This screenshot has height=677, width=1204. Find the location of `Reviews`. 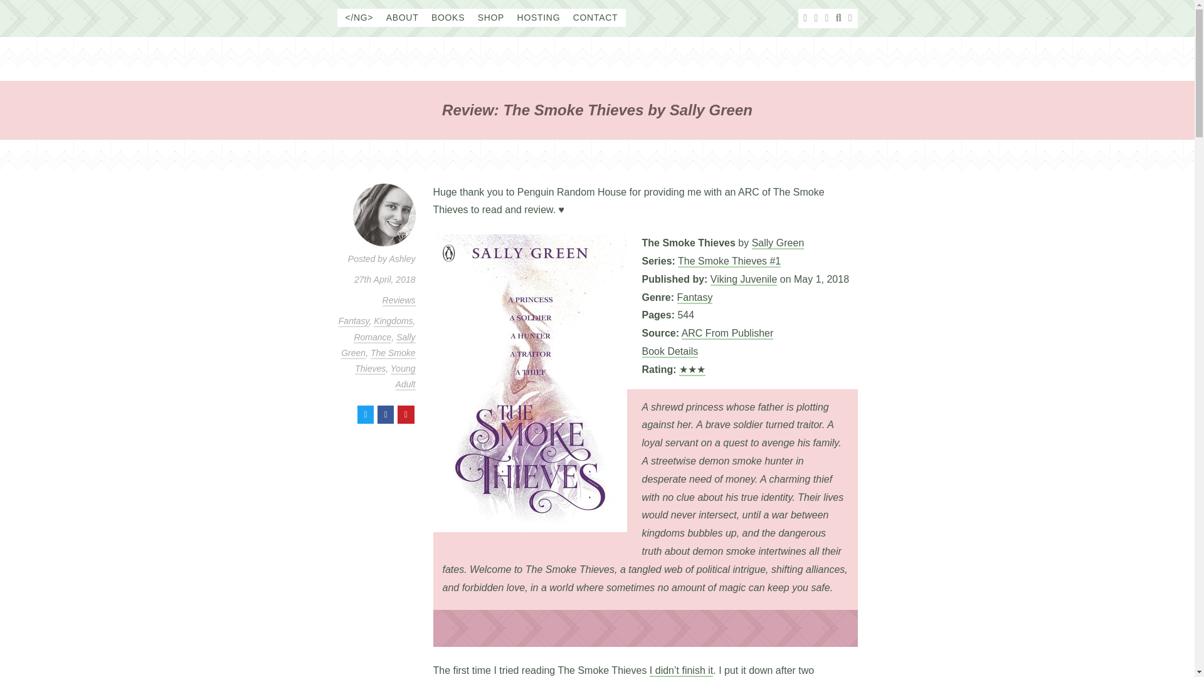

Reviews is located at coordinates (399, 301).